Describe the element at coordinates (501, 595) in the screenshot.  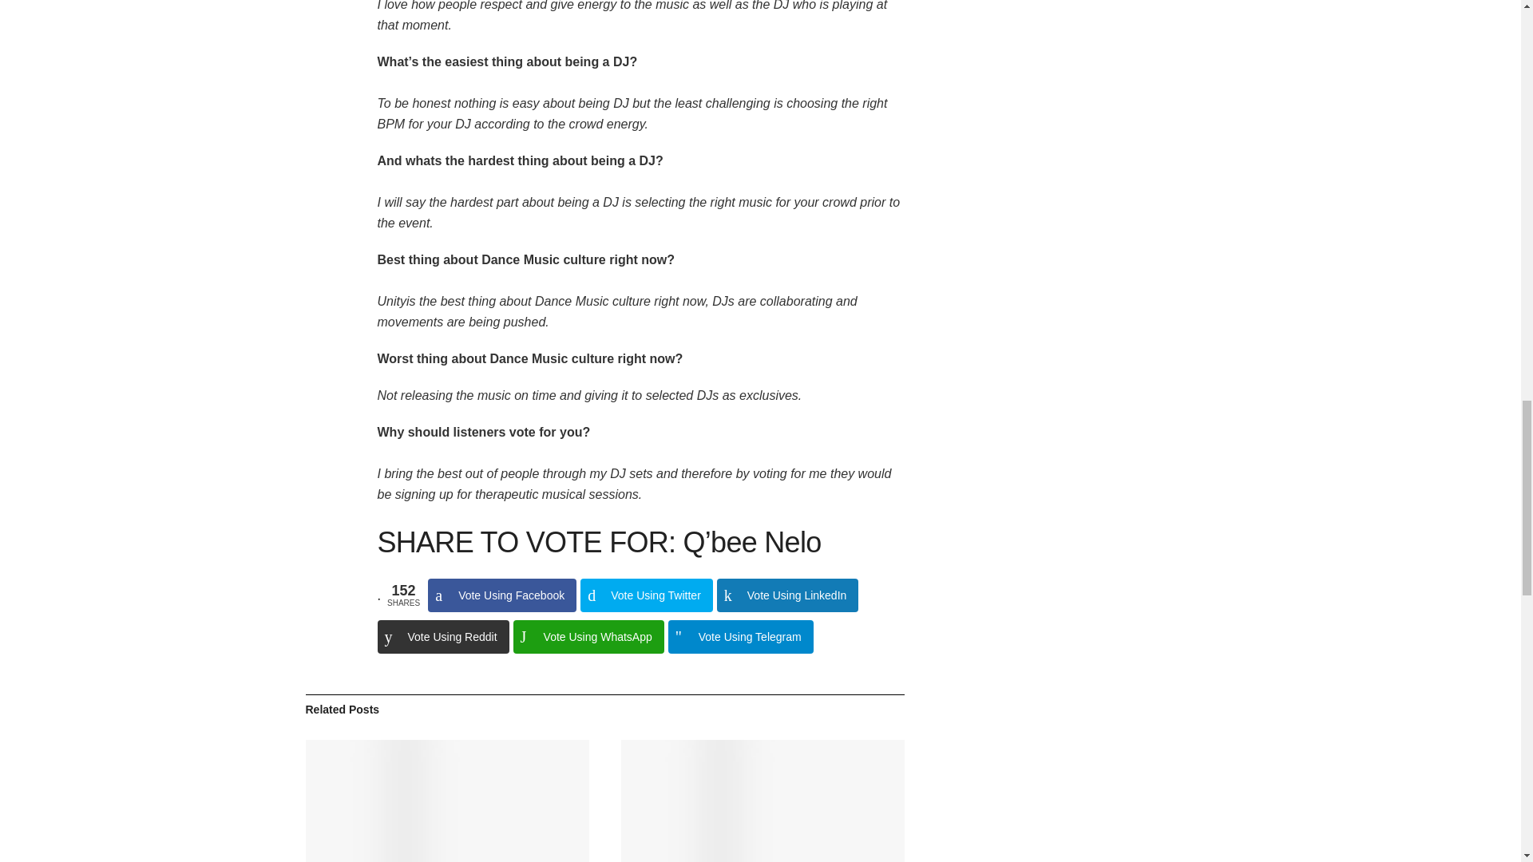
I see `Share on Vote Using Facebook` at that location.